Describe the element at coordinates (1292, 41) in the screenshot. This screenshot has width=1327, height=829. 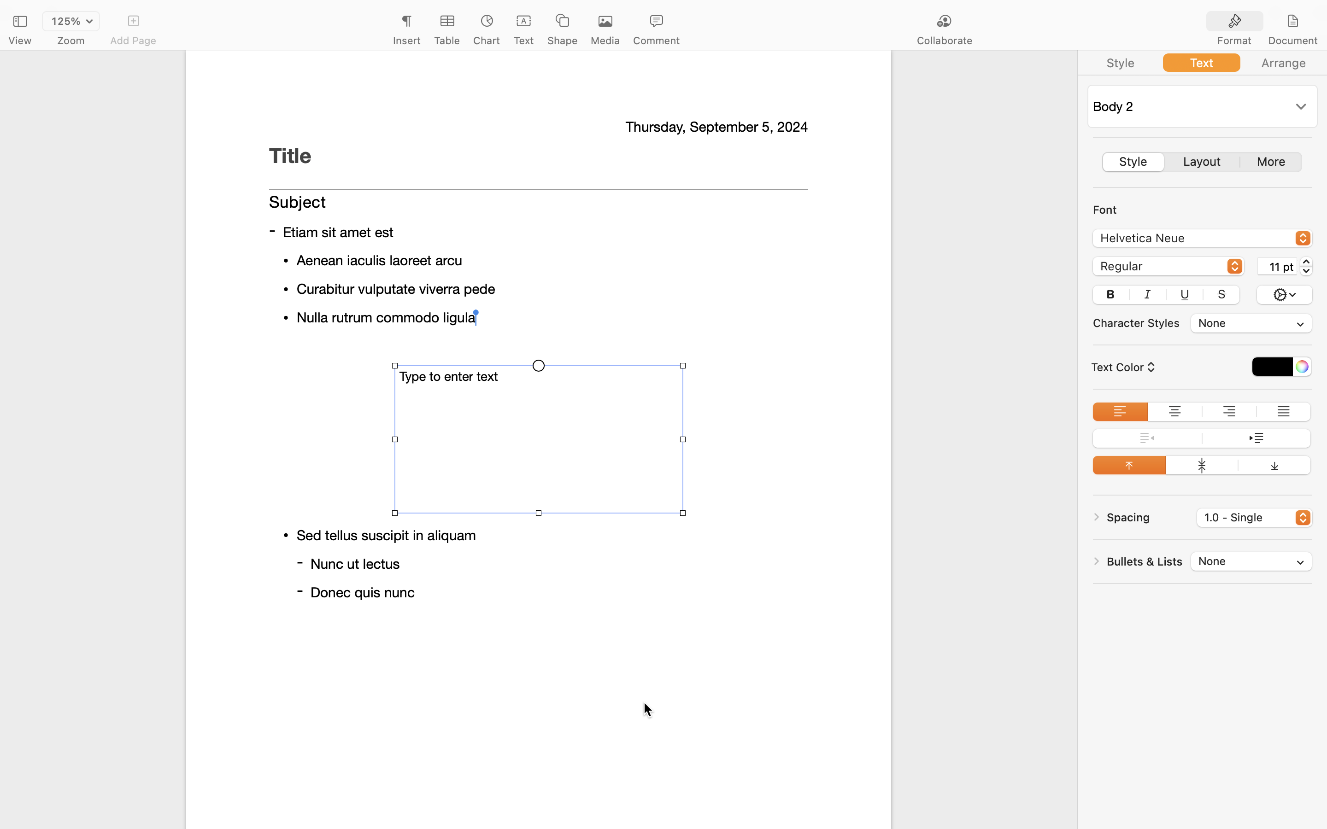
I see `Document` at that location.